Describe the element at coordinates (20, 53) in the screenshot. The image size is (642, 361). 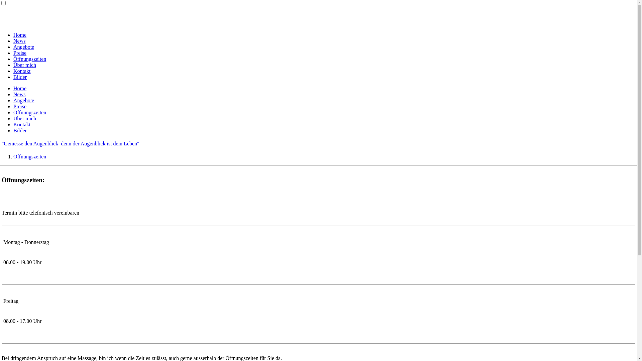
I see `Preise` at that location.